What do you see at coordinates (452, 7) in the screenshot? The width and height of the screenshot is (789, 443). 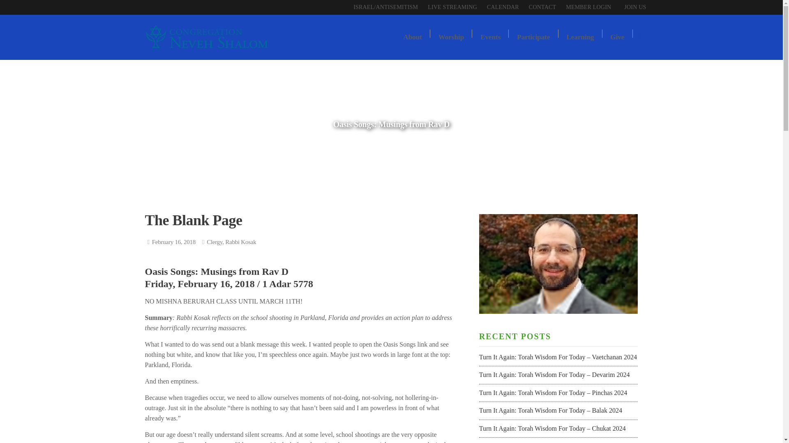 I see `LIVE STREAMING` at bounding box center [452, 7].